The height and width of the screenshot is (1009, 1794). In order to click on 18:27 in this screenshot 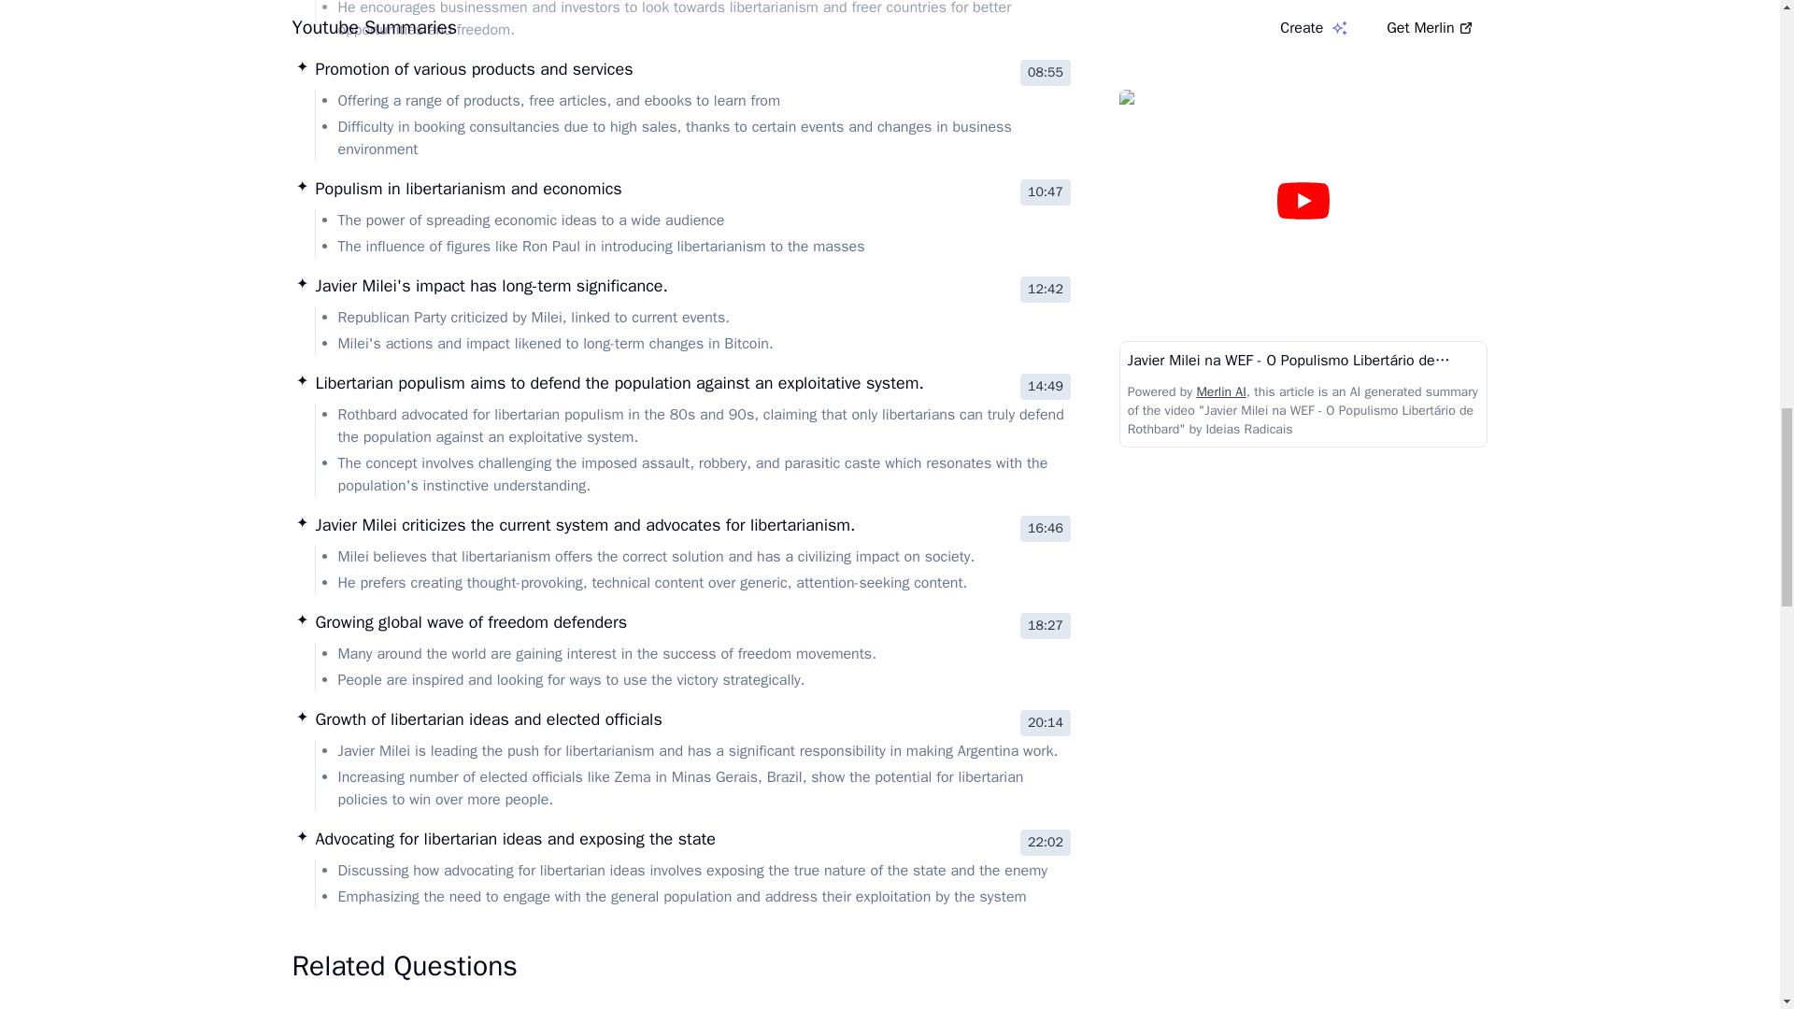, I will do `click(1046, 625)`.